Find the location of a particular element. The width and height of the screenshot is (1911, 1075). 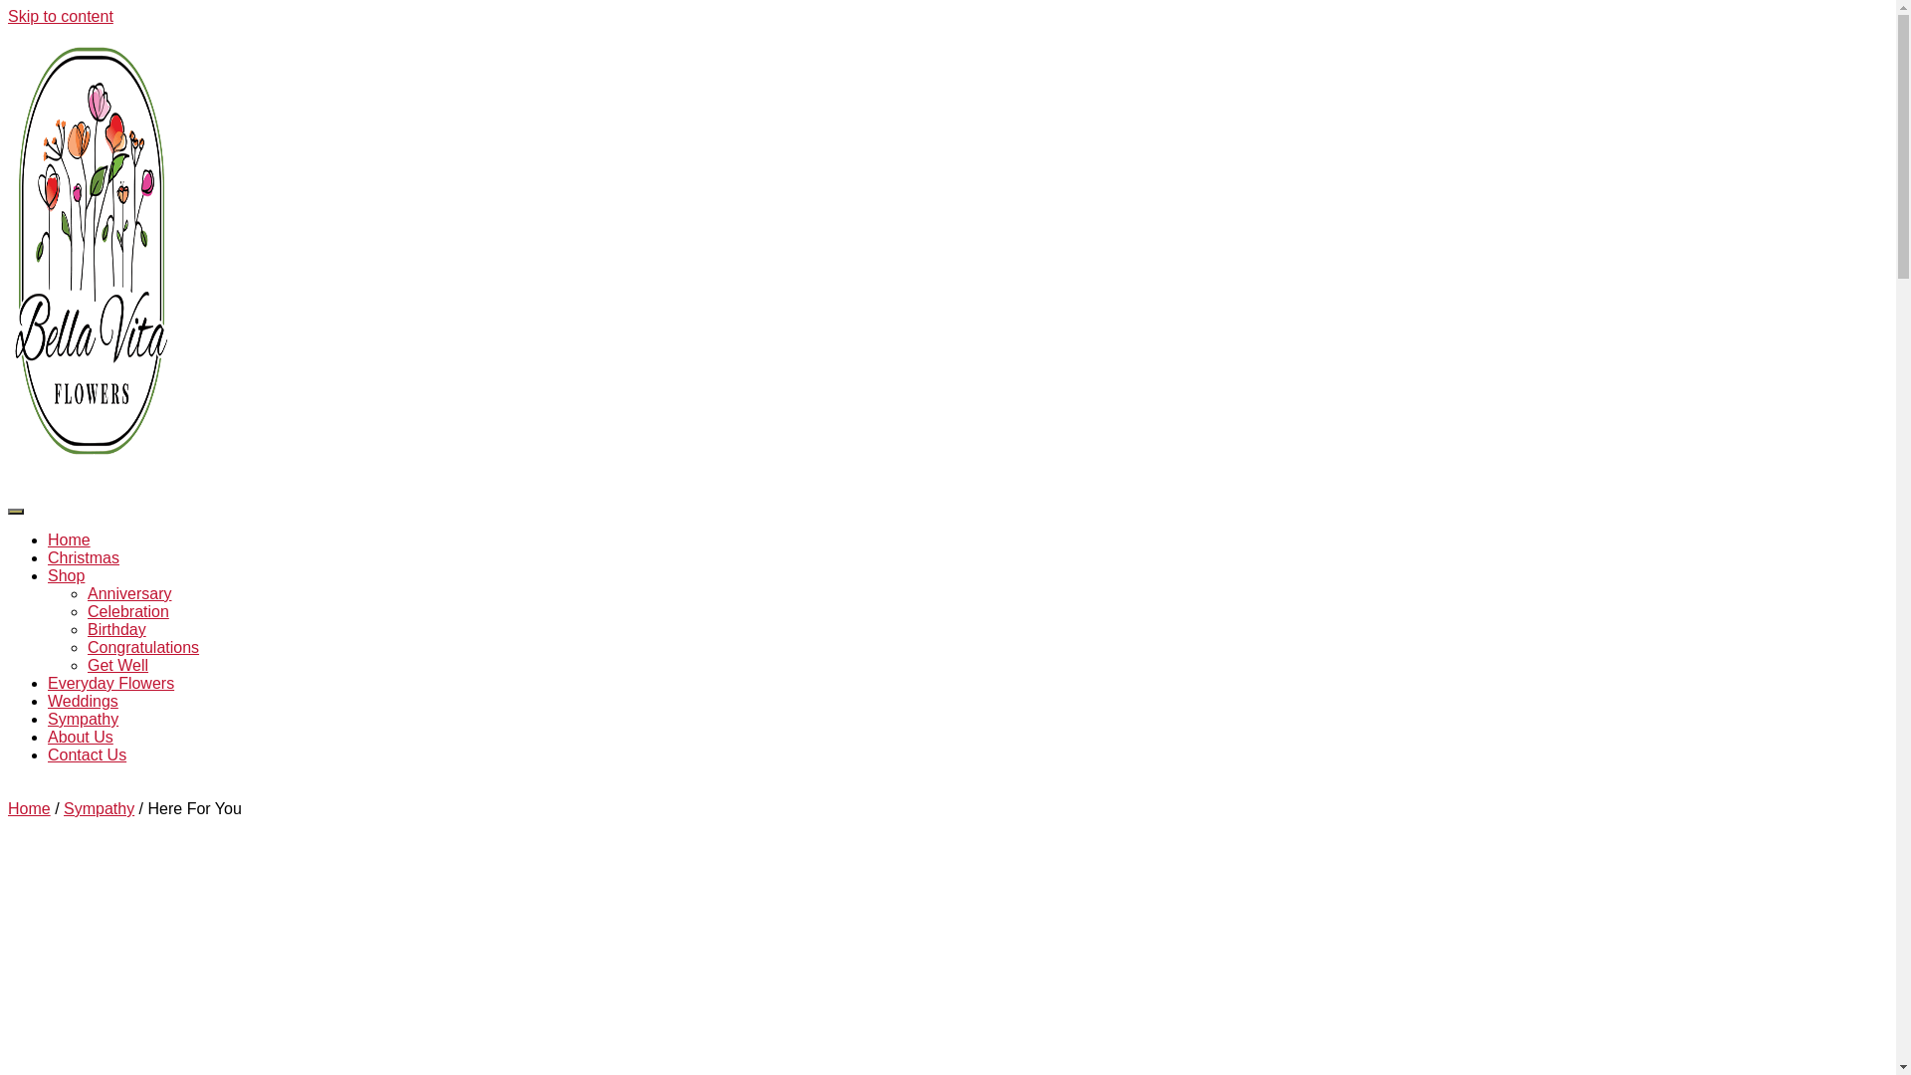

Birthday is located at coordinates (117, 629).